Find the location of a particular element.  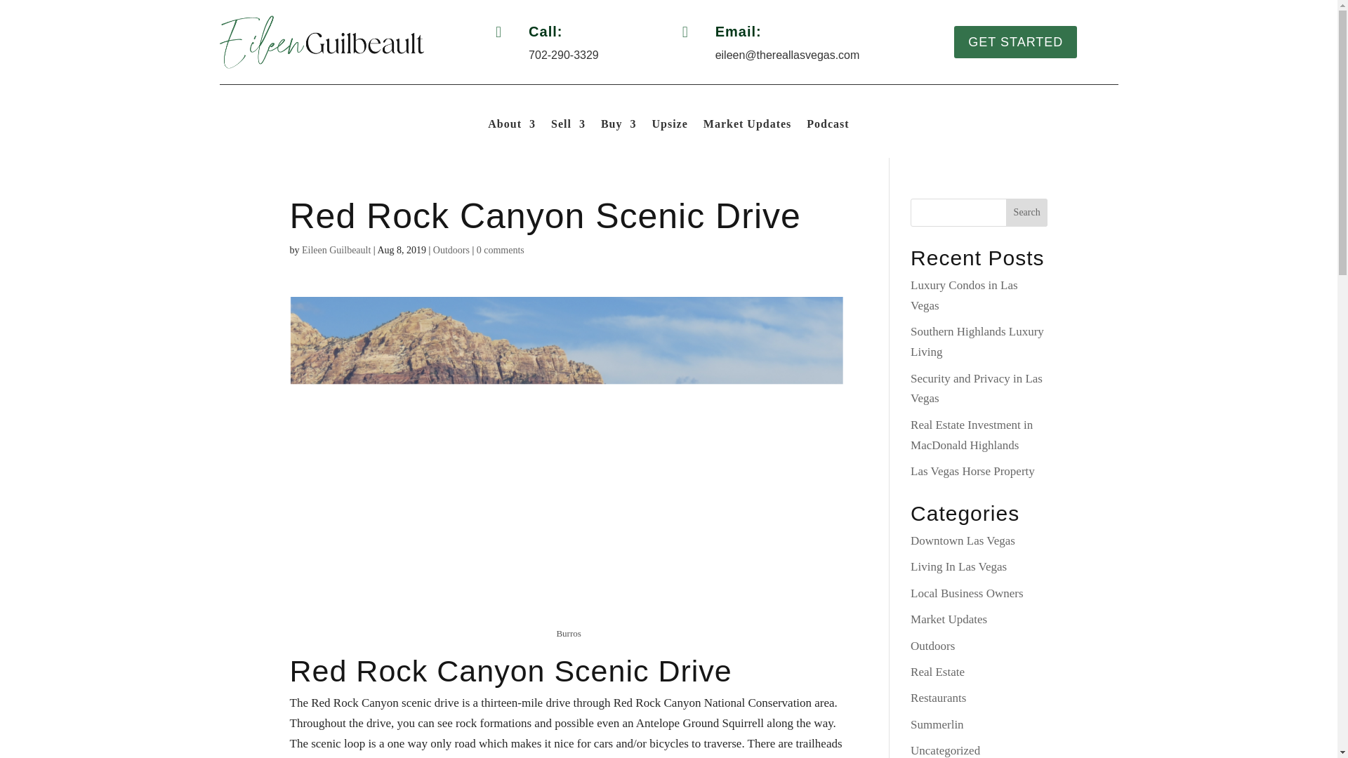

Posts by Eileen Guilbeault is located at coordinates (336, 250).